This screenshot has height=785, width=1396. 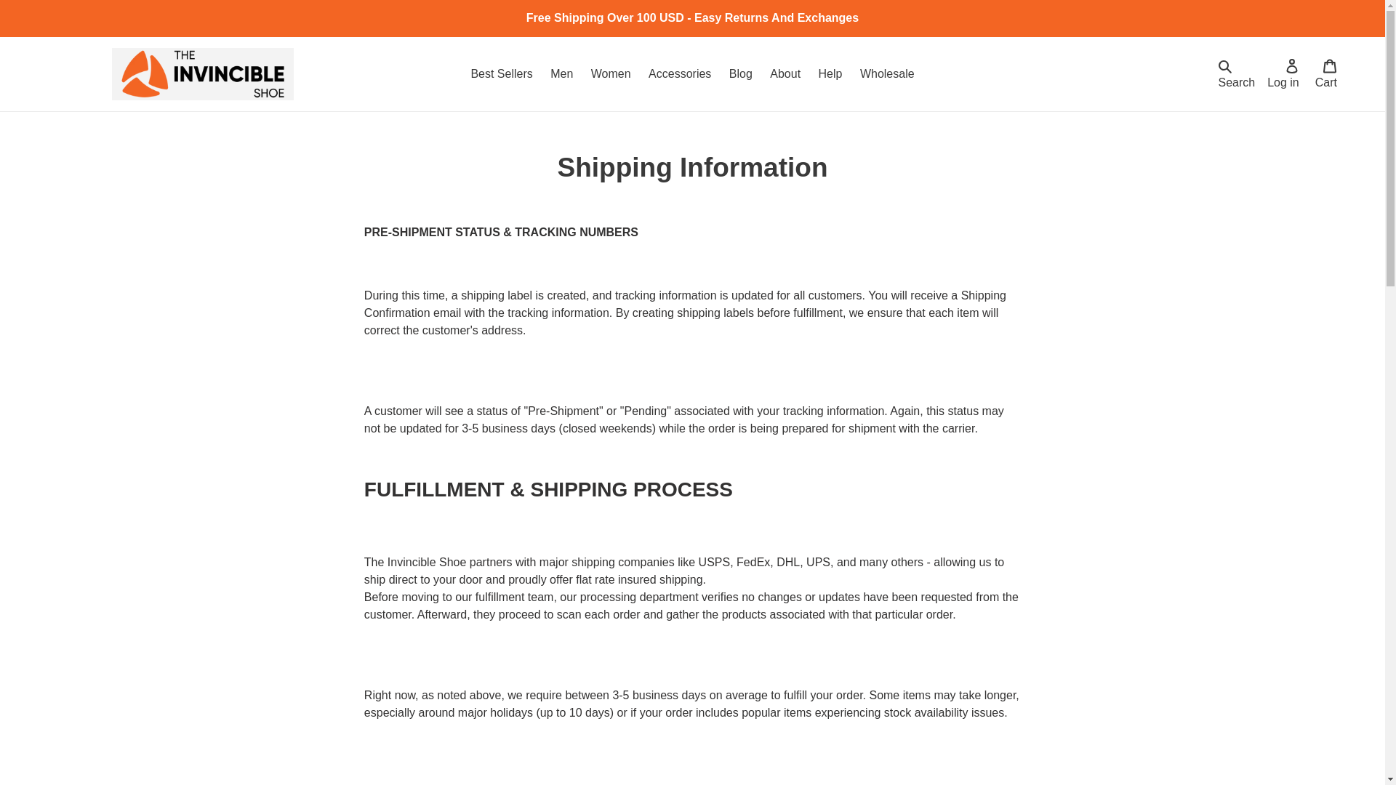 What do you see at coordinates (740, 74) in the screenshot?
I see `Blog` at bounding box center [740, 74].